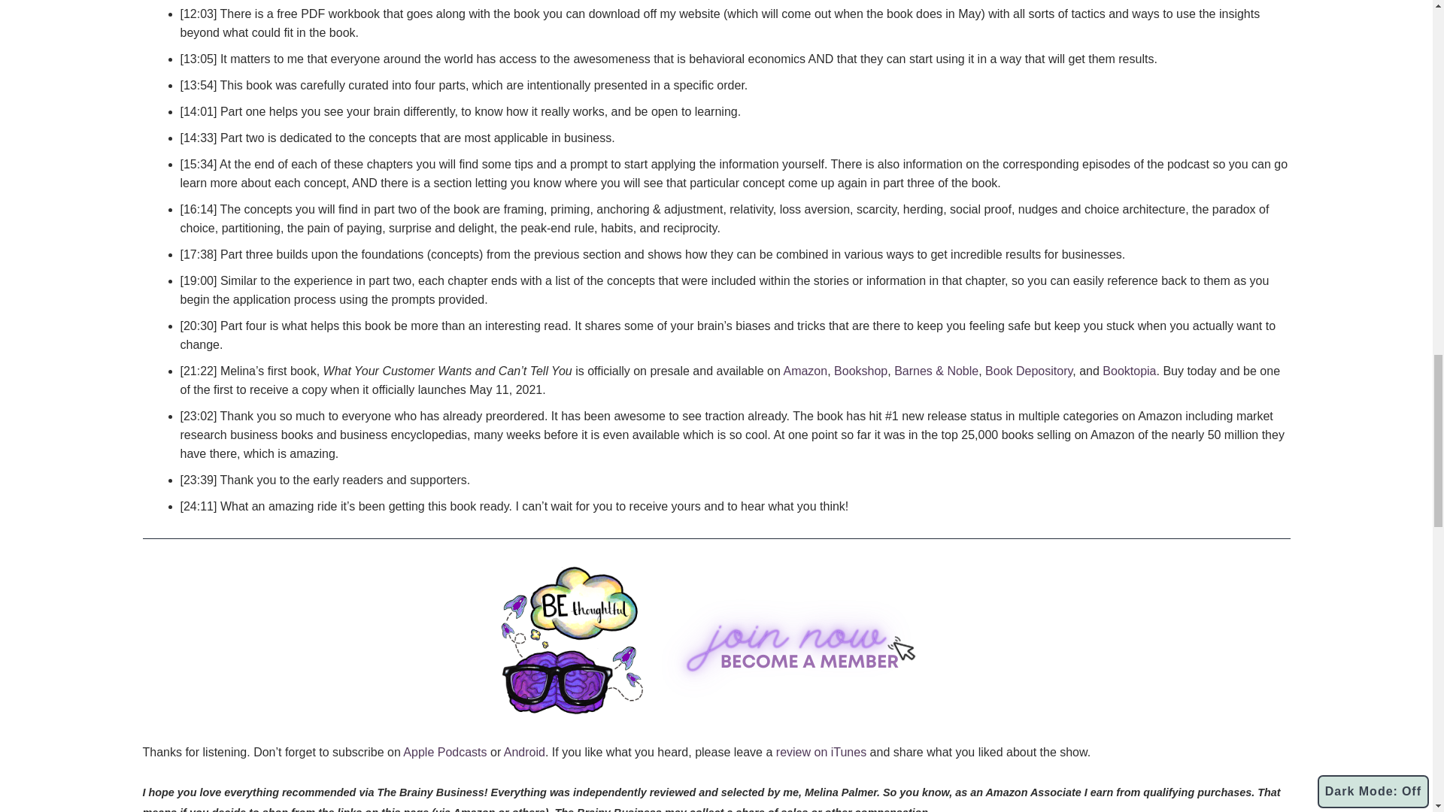 This screenshot has height=812, width=1444. I want to click on Amazon, so click(805, 371).